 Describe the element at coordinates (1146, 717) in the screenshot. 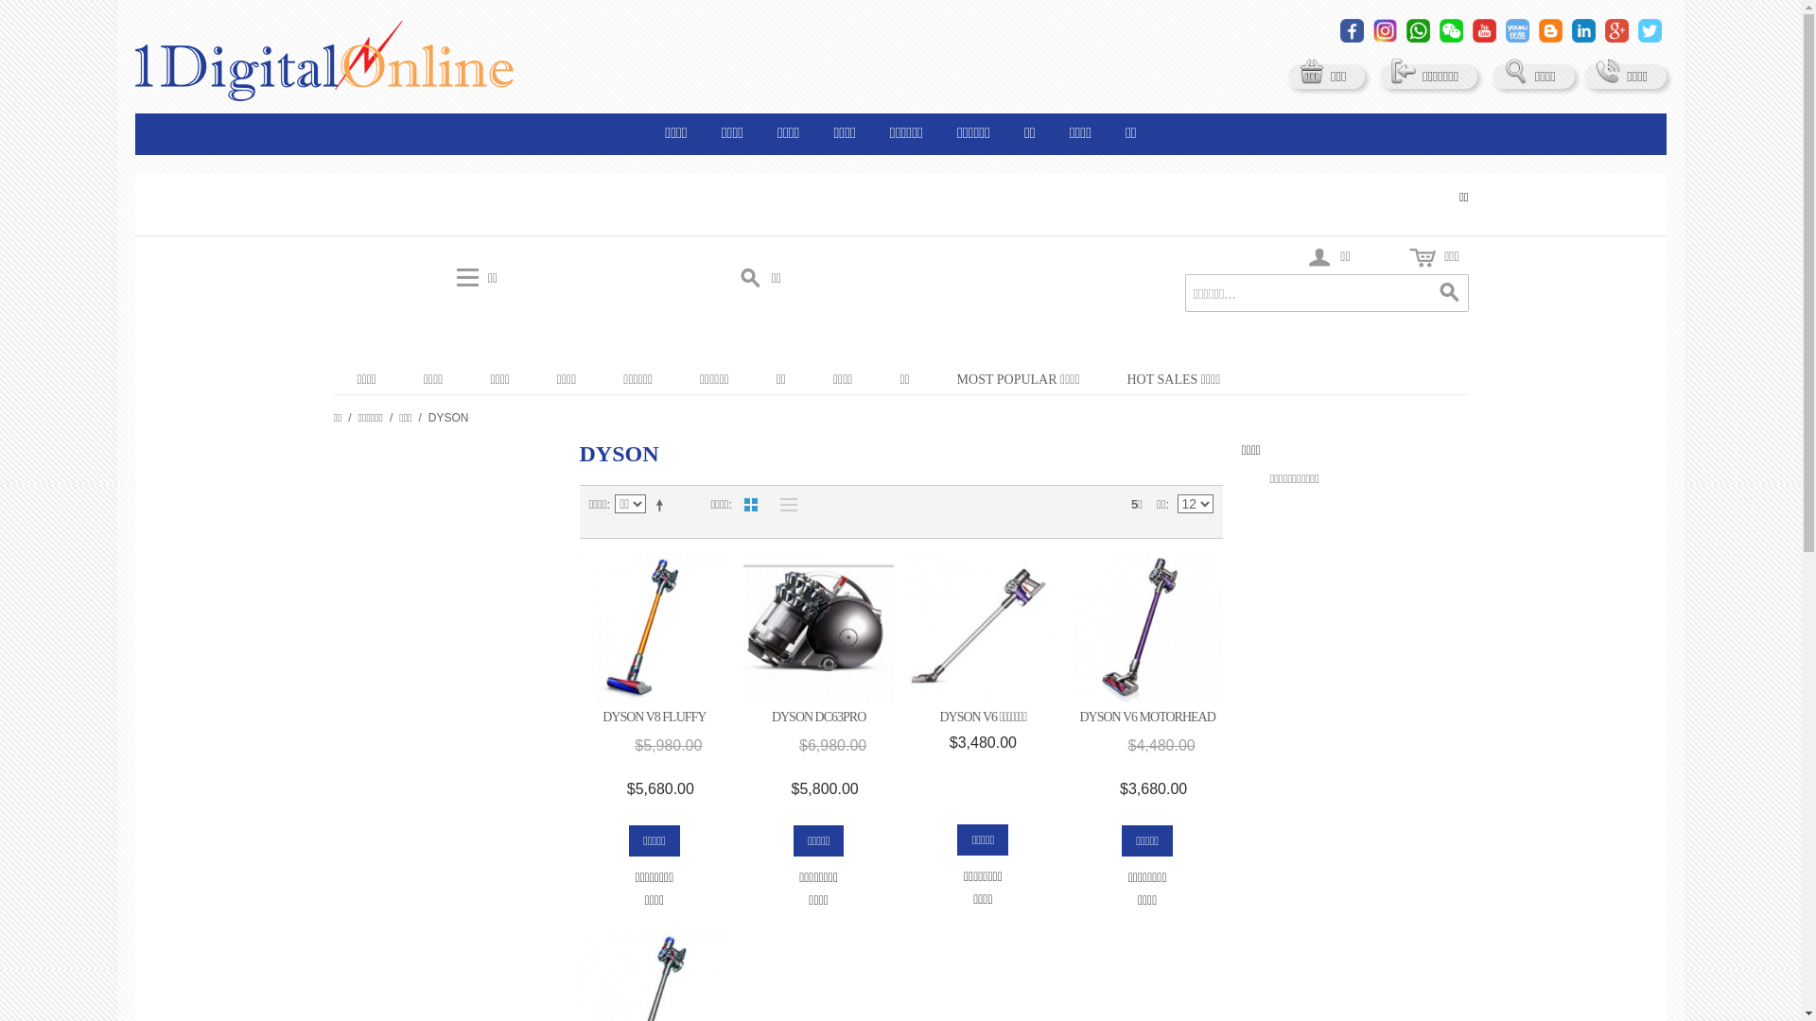

I see `DYSON V6 MOTORHEAD` at that location.